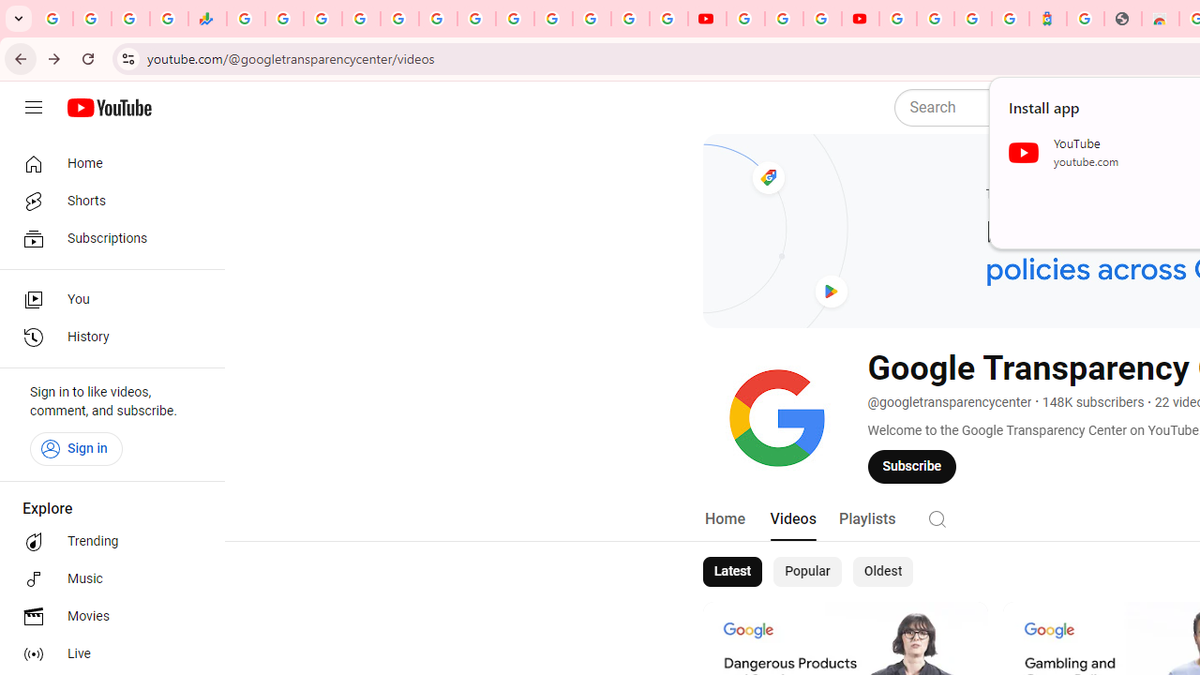 Image resolution: width=1200 pixels, height=675 pixels. What do you see at coordinates (667, 19) in the screenshot?
I see `Privacy Checkup` at bounding box center [667, 19].